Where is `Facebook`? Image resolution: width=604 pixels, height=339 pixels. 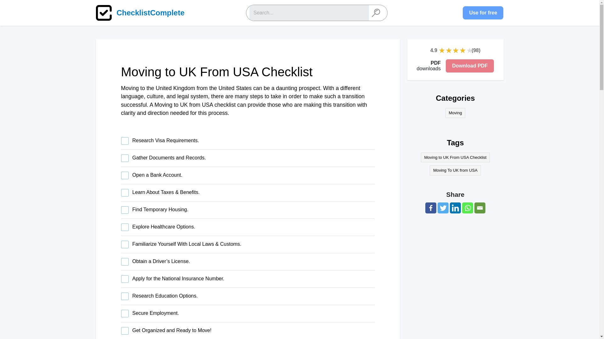
Facebook is located at coordinates (430, 208).